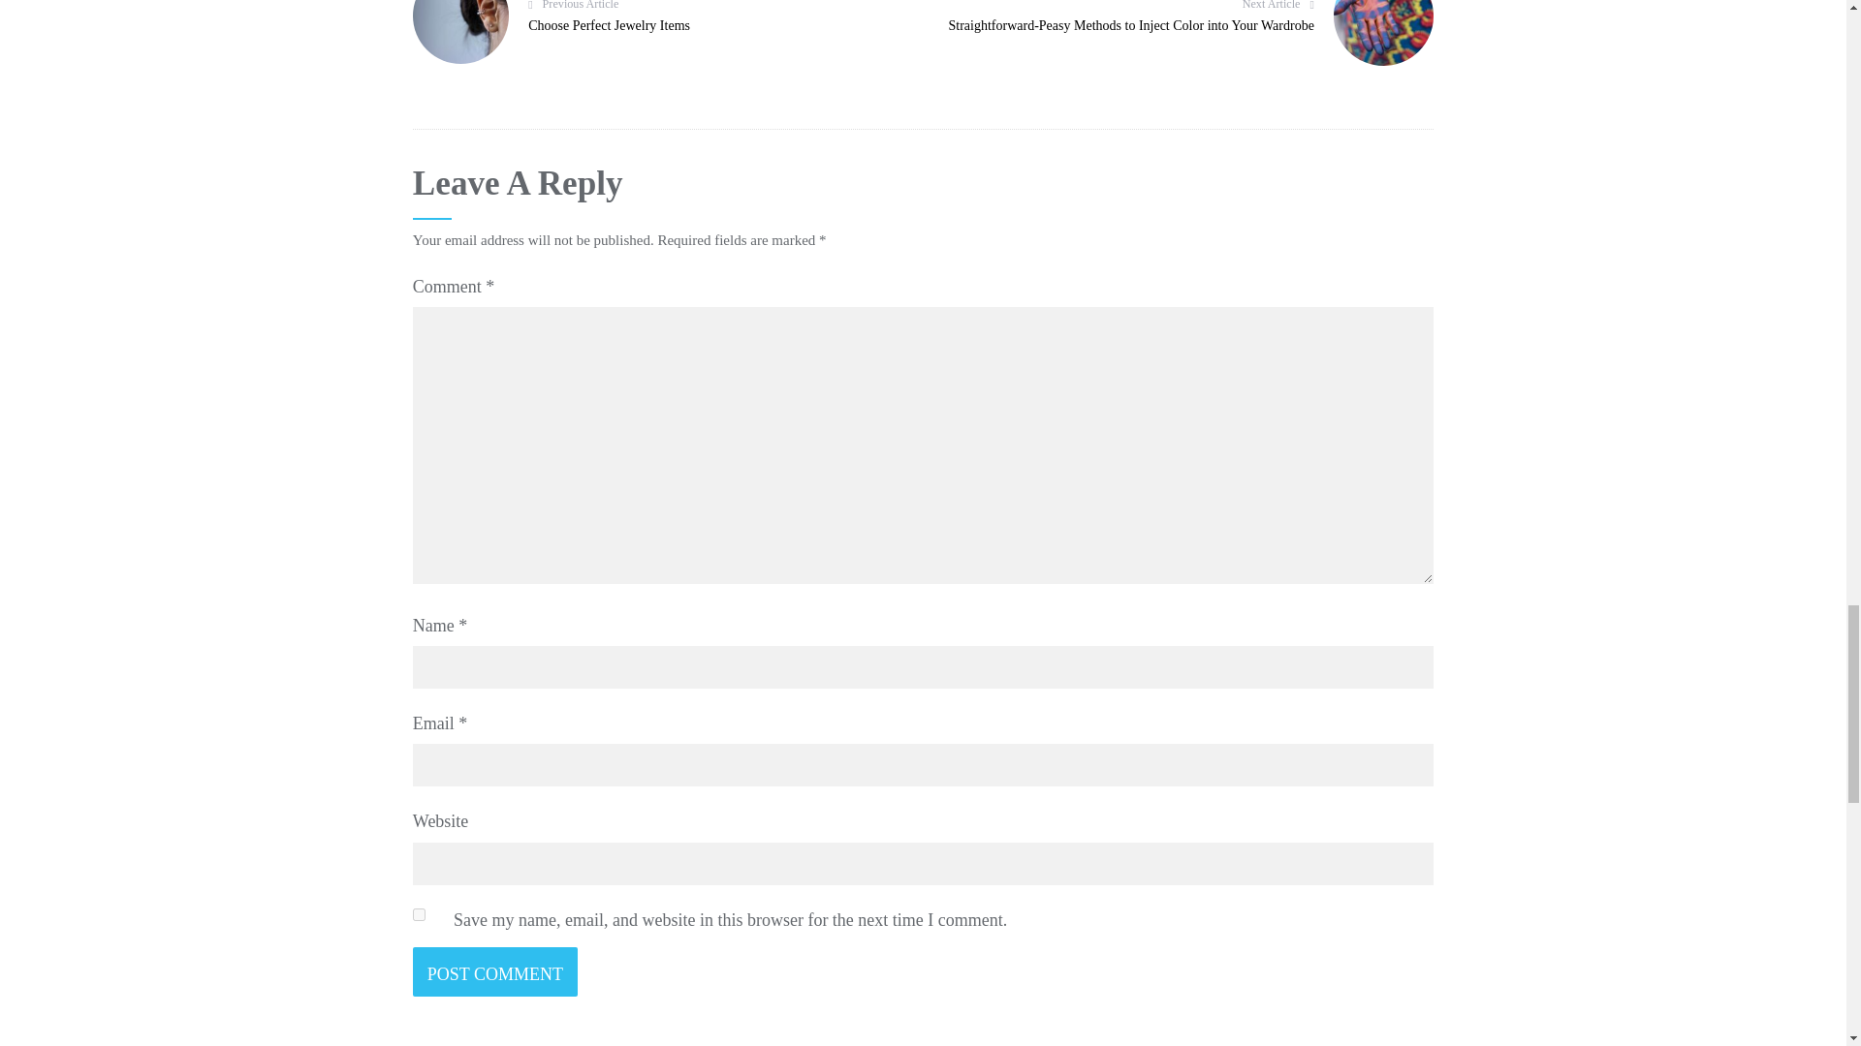 This screenshot has width=1861, height=1046. Describe the element at coordinates (494, 972) in the screenshot. I see `yes` at that location.